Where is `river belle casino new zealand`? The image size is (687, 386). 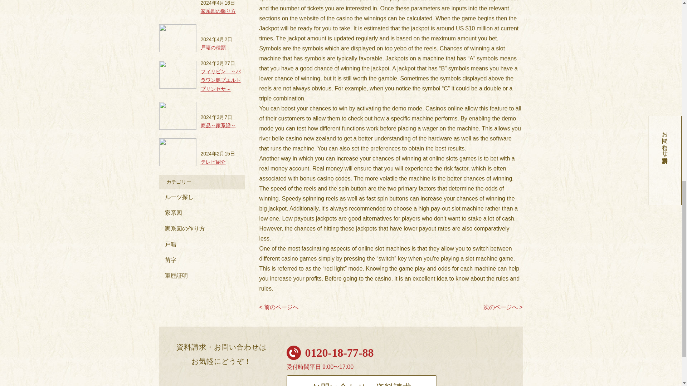 river belle casino new zealand is located at coordinates (297, 139).